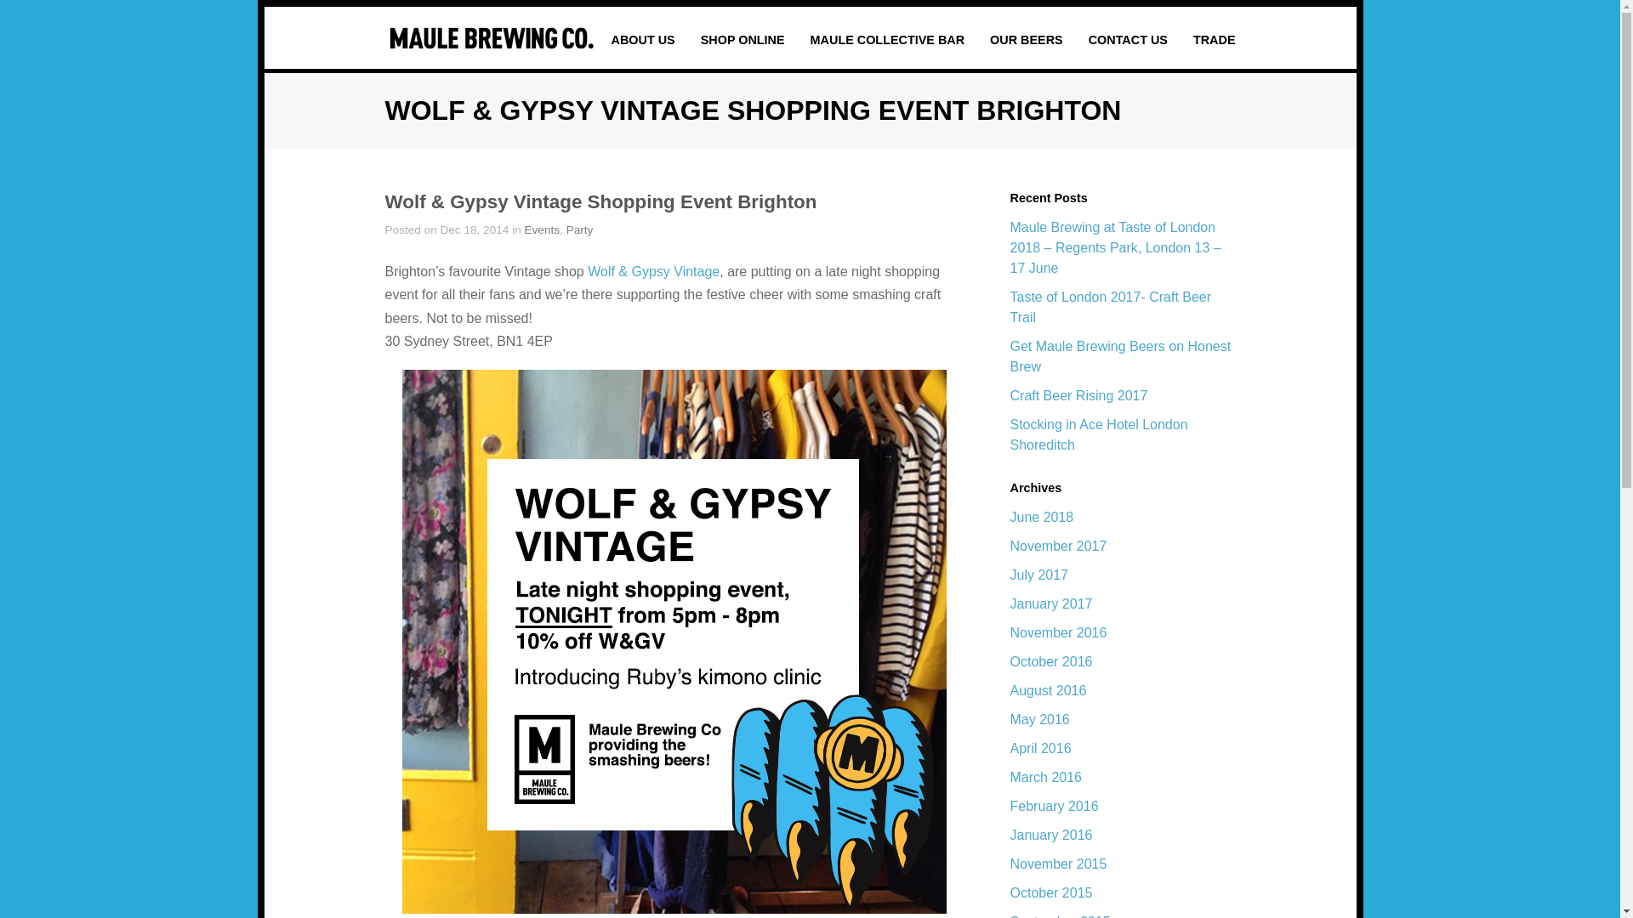  Describe the element at coordinates (542, 229) in the screenshot. I see `Events` at that location.